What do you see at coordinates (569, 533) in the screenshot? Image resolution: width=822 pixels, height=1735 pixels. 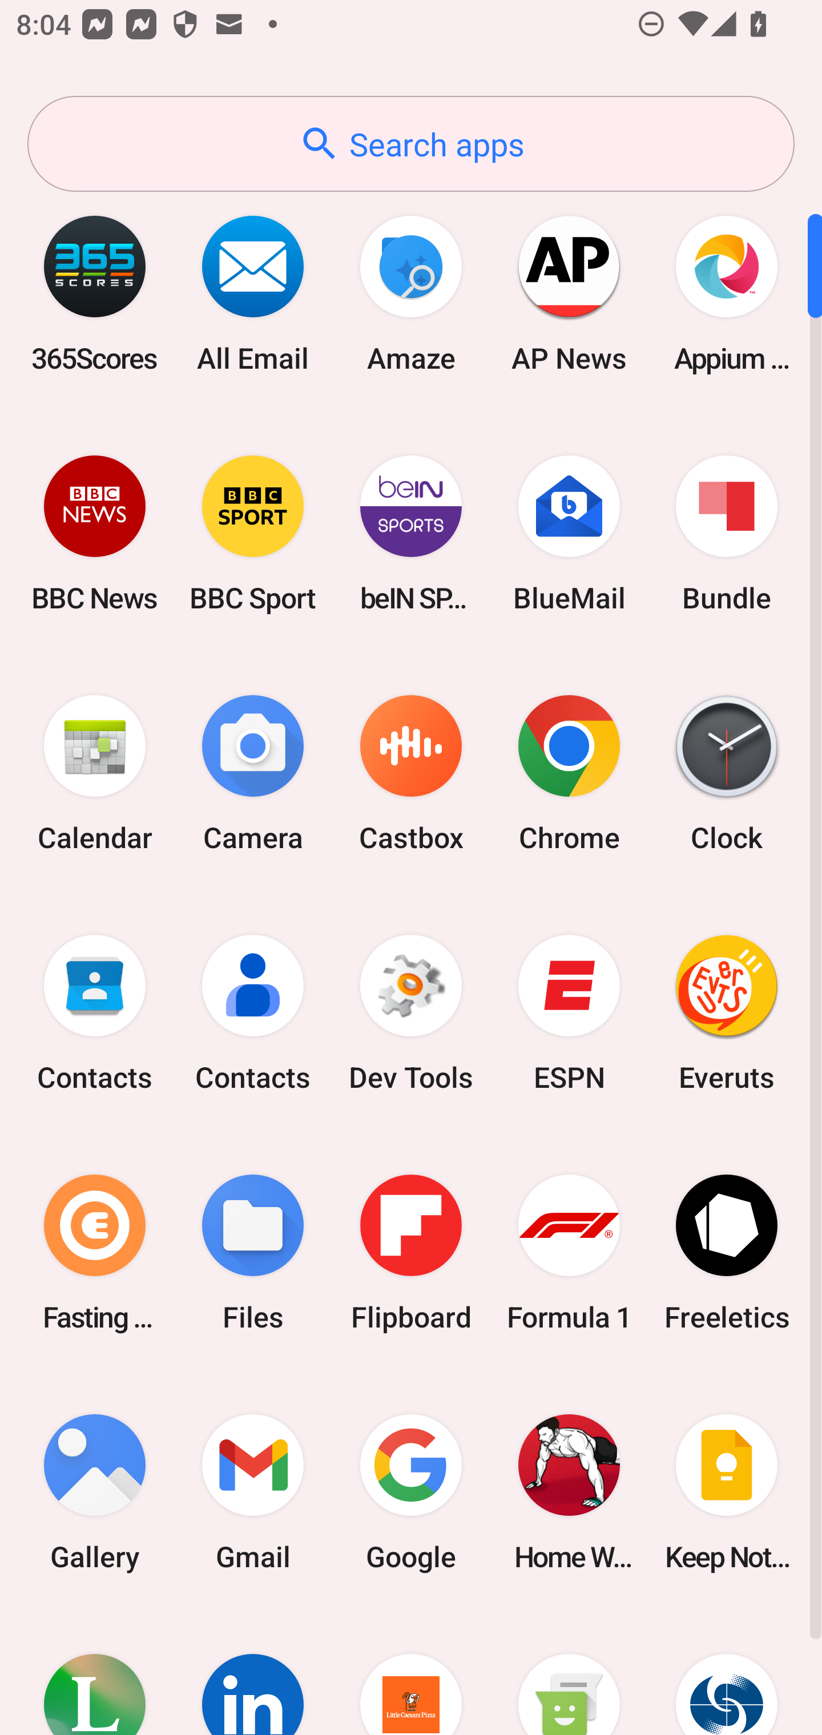 I see `BlueMail` at bounding box center [569, 533].